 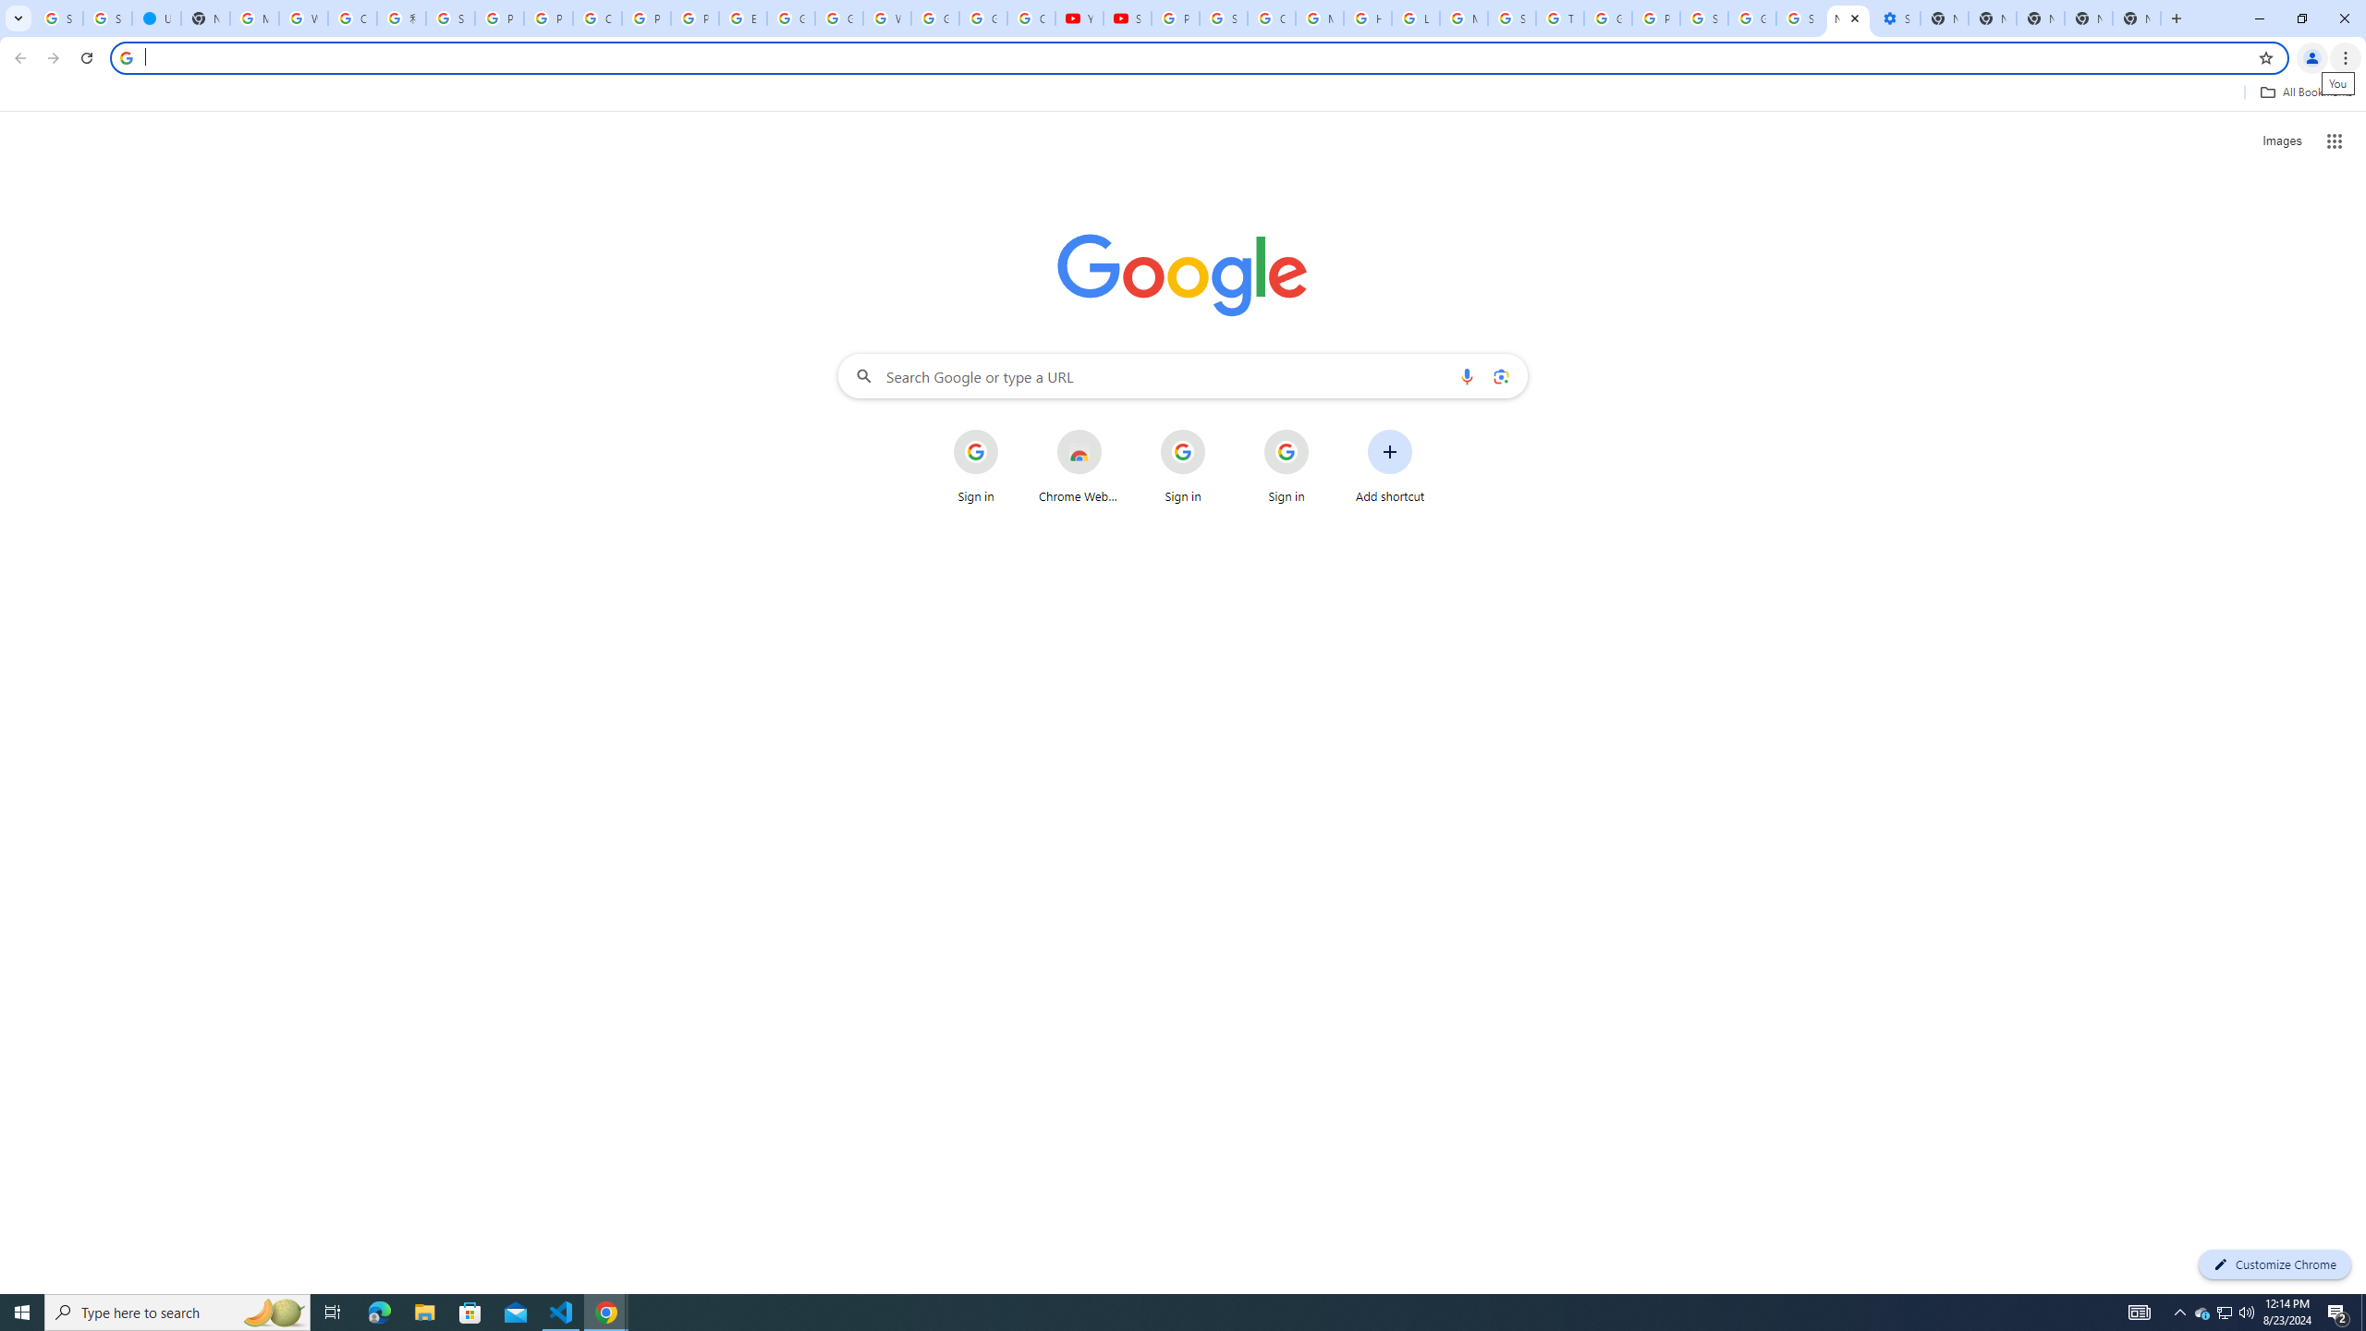 I want to click on Search by image, so click(x=1499, y=375).